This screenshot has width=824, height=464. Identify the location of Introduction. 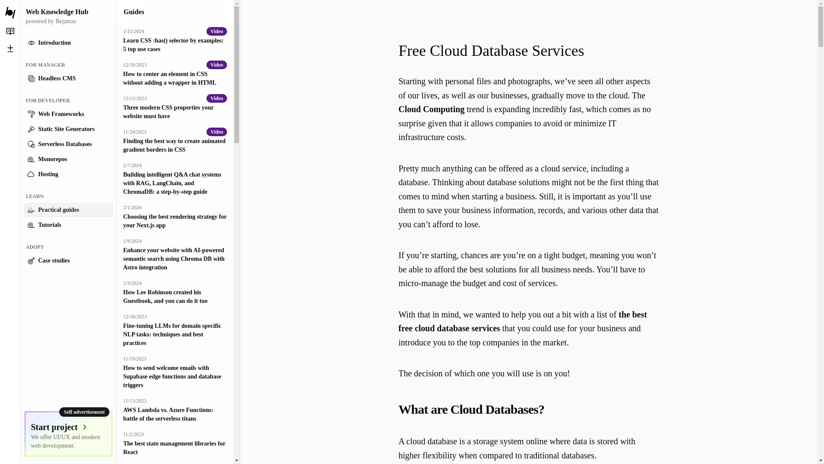
(68, 43).